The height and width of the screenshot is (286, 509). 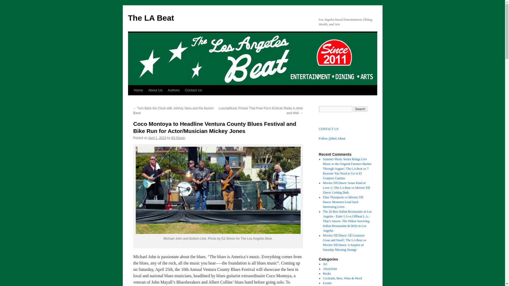 I want to click on The LA Beat, so click(x=151, y=18).